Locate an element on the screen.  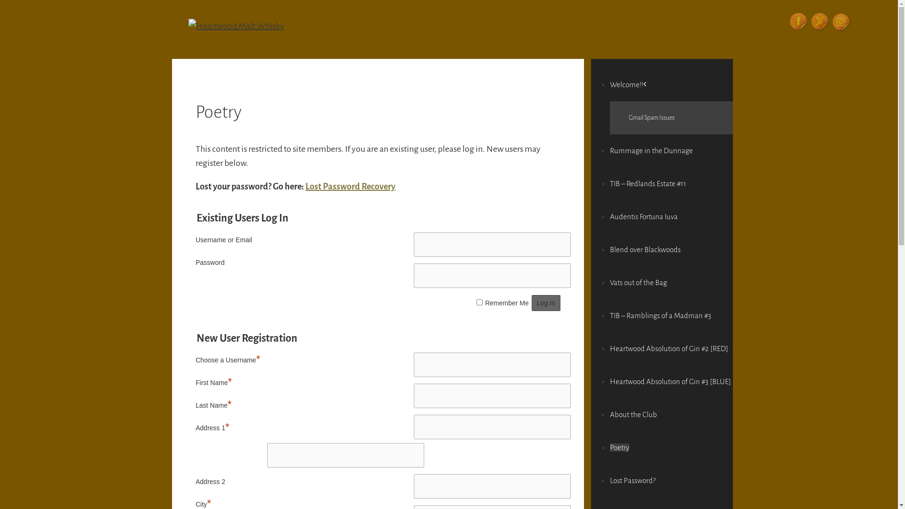
Lost Password Recovery is located at coordinates (351, 187).